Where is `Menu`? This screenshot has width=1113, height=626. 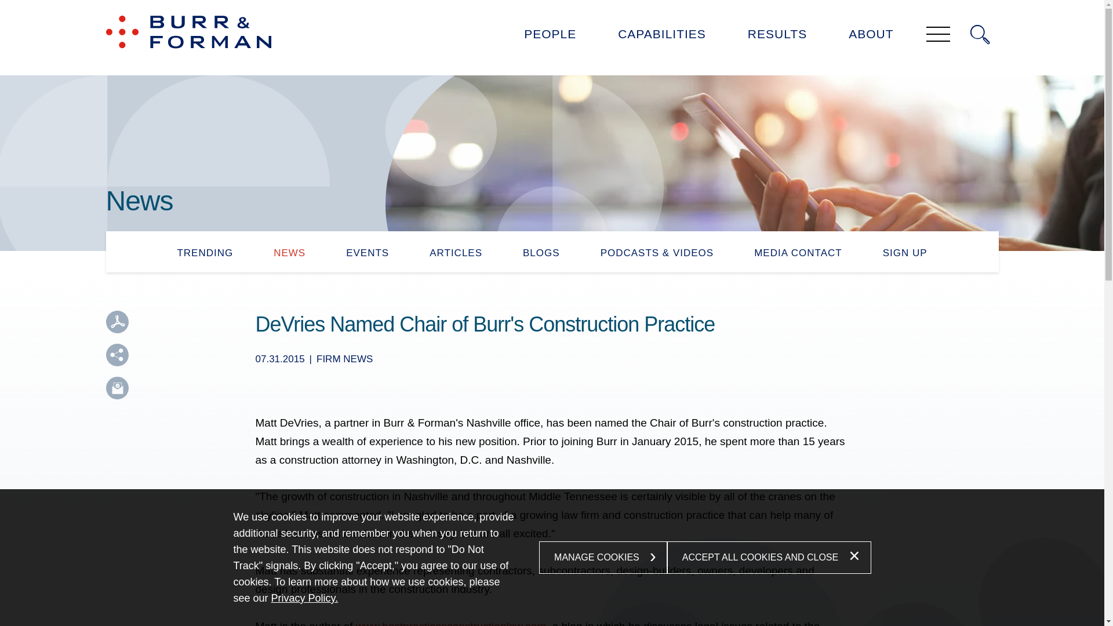 Menu is located at coordinates (938, 35).